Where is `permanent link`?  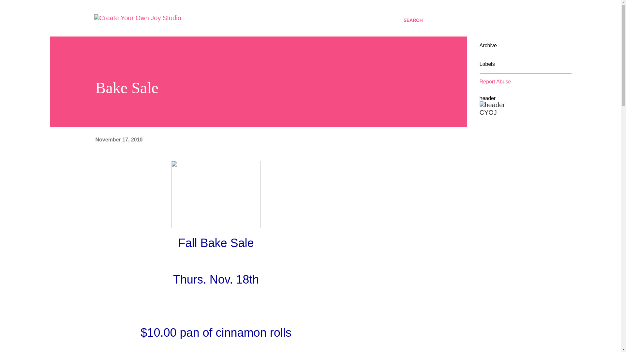 permanent link is located at coordinates (119, 139).